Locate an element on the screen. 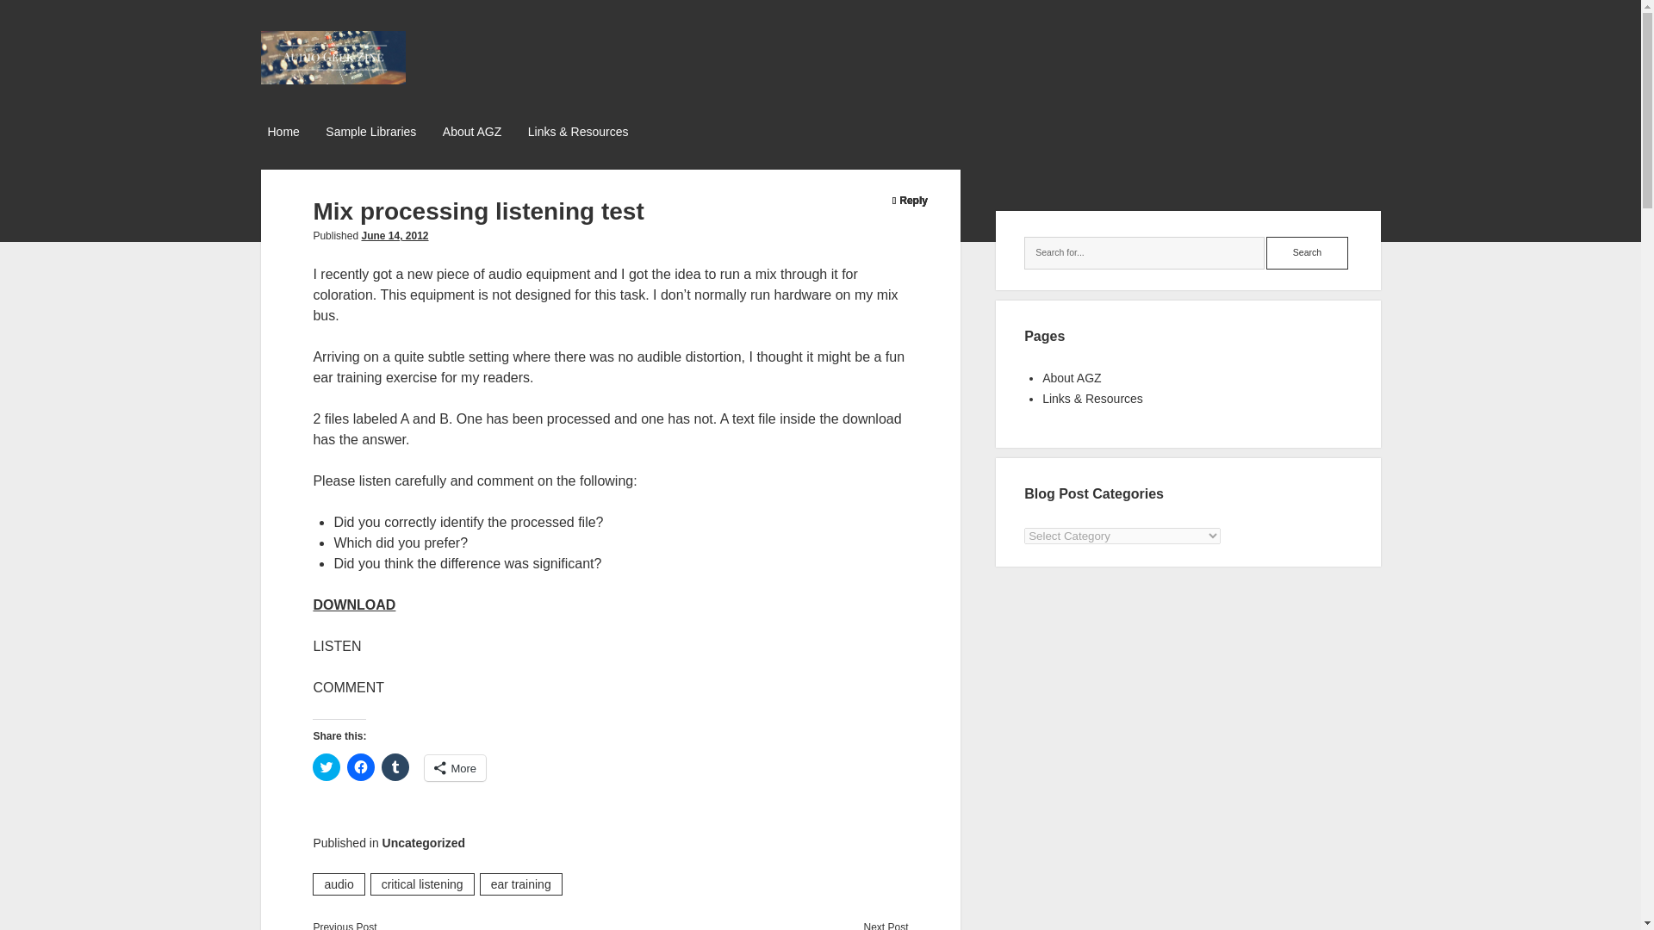  Search is located at coordinates (1307, 253).